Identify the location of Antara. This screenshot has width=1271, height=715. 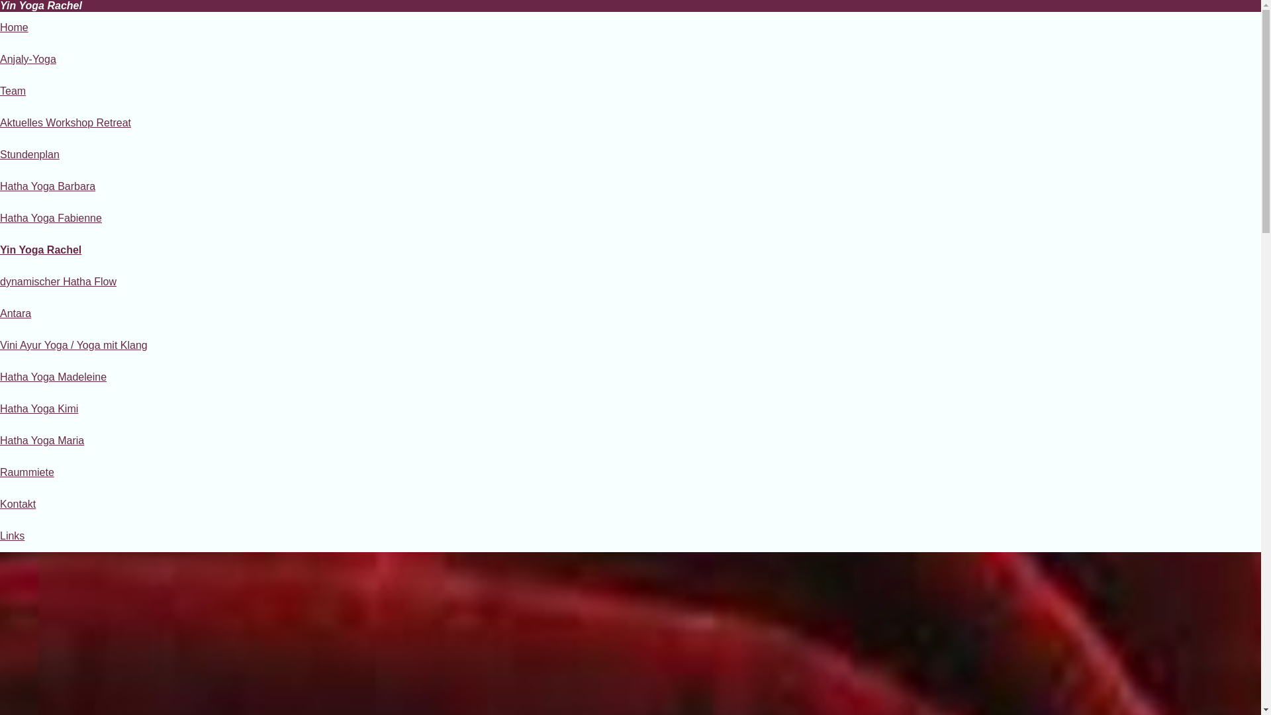
(16, 314).